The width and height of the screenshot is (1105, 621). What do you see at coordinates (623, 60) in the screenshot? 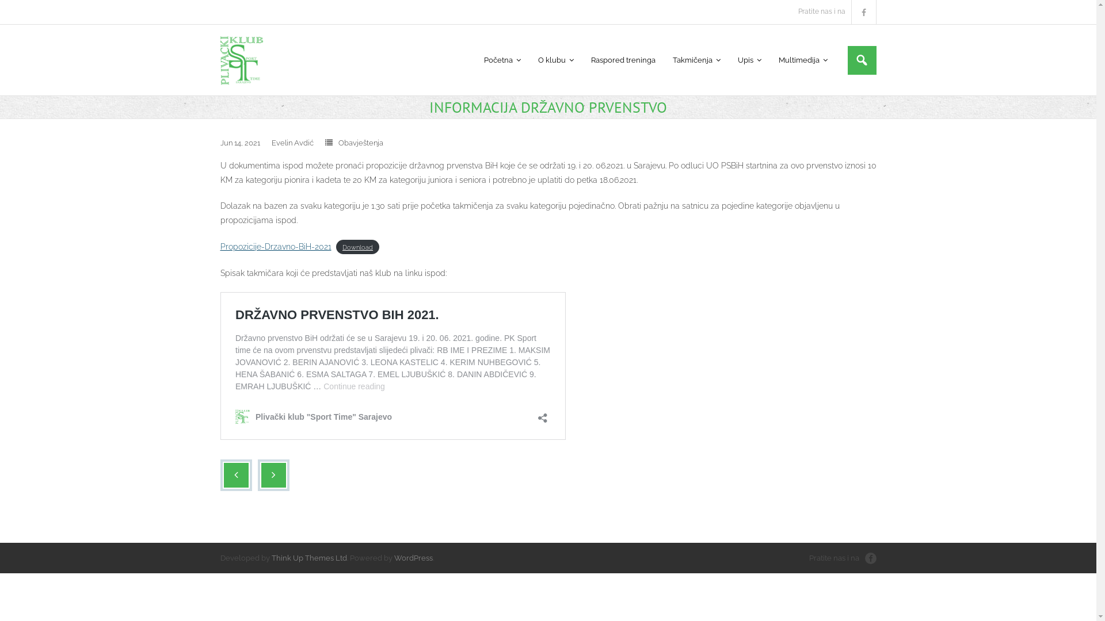
I see `Raspored treninga` at bounding box center [623, 60].